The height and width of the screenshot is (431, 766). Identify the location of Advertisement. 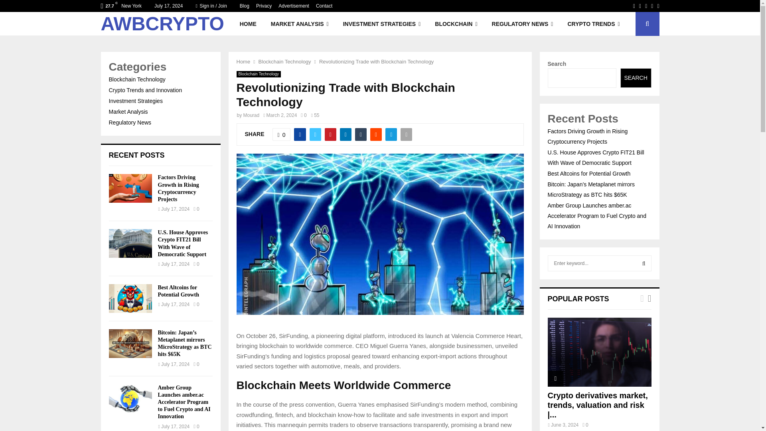
(294, 6).